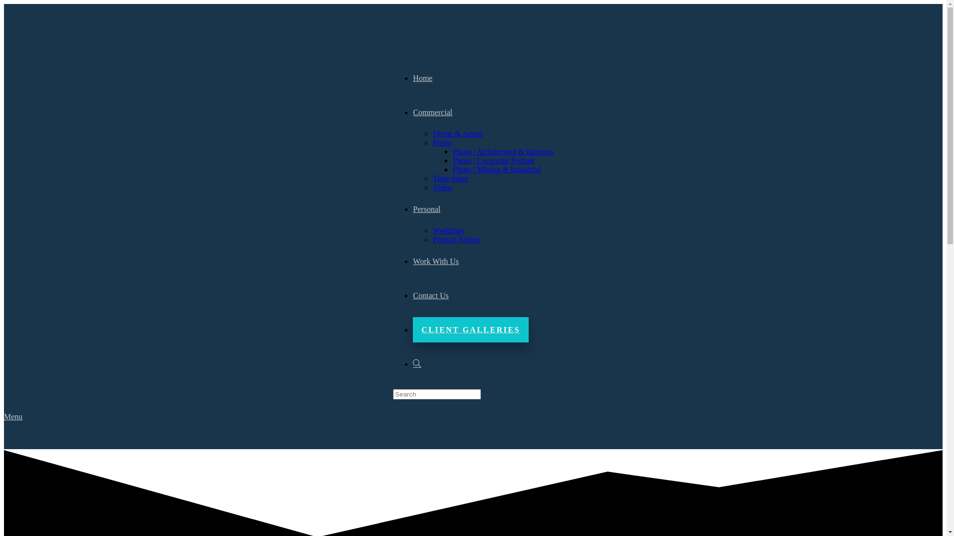 This screenshot has width=954, height=536. What do you see at coordinates (13, 417) in the screenshot?
I see `Menu` at bounding box center [13, 417].